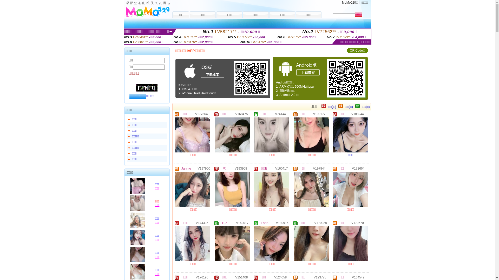 This screenshot has width=499, height=280. Describe the element at coordinates (281, 168) in the screenshot. I see `V160417` at that location.